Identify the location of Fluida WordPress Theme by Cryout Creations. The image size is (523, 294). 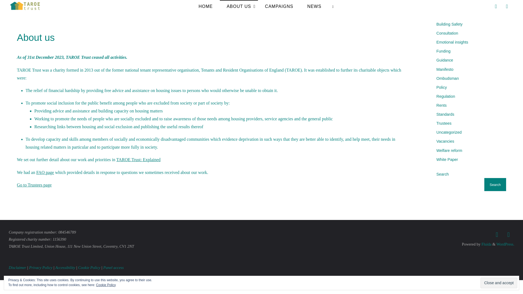
(486, 244).